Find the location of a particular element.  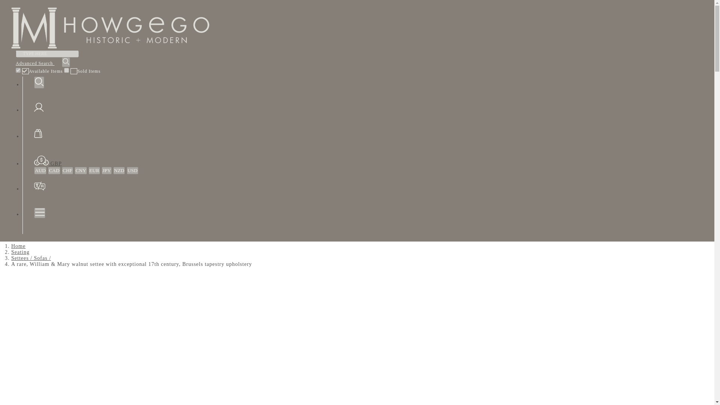

CHF is located at coordinates (67, 170).